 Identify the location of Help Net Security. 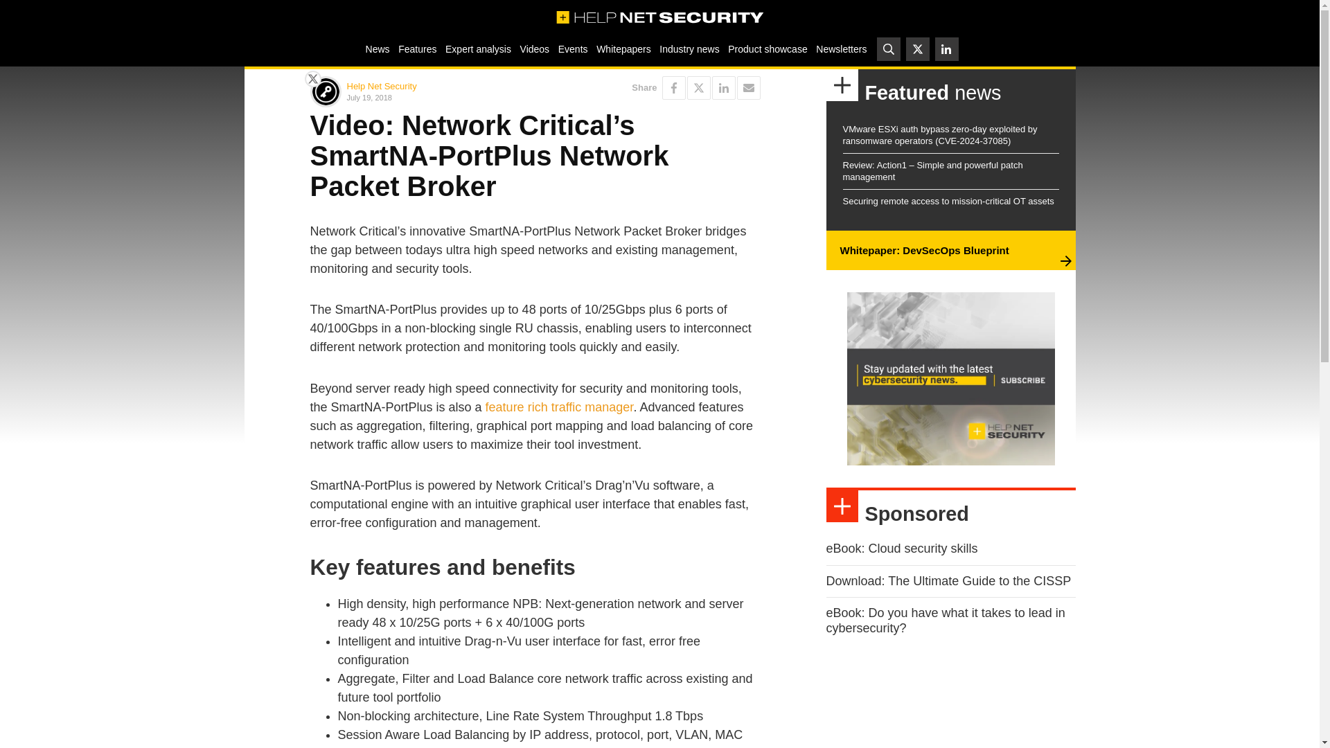
(381, 86).